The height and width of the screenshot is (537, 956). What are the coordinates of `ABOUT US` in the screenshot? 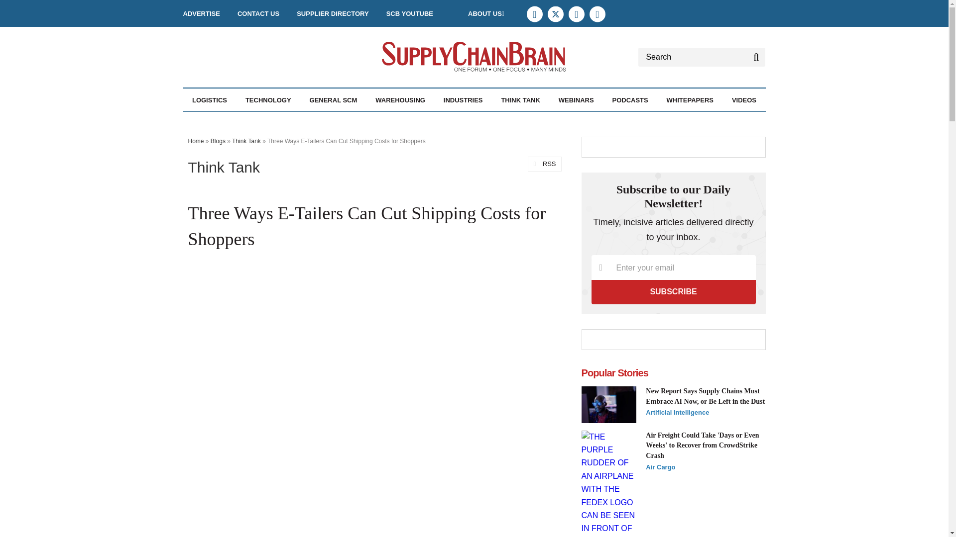 It's located at (486, 13).